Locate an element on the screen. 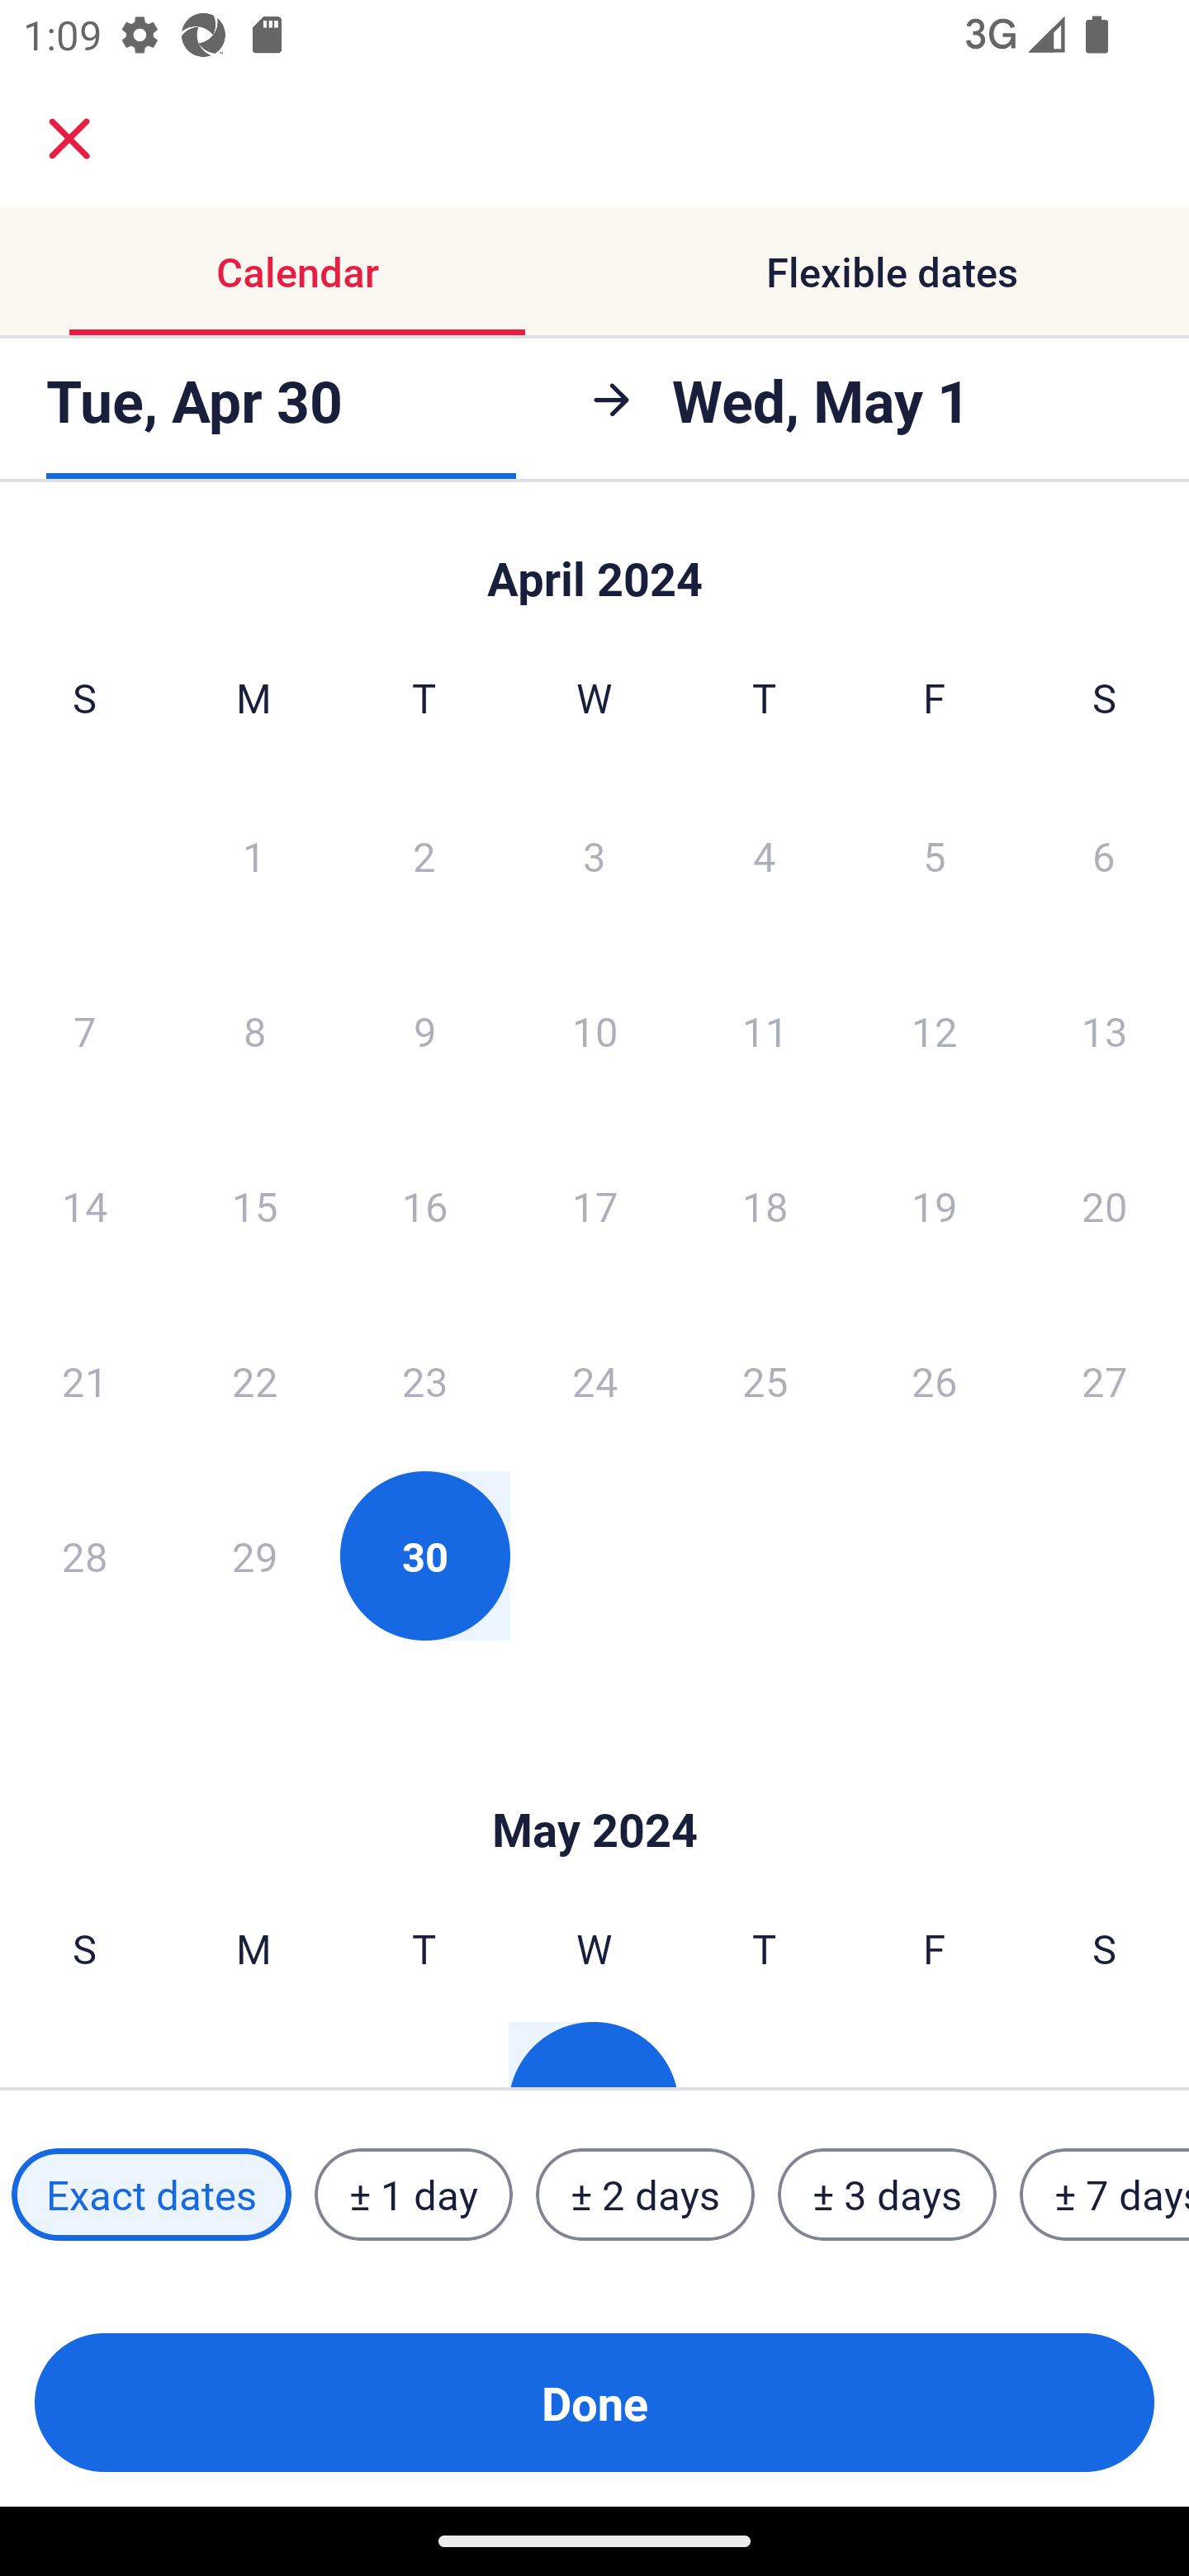  16 Tuesday, April 16, 2024 is located at coordinates (424, 1205).